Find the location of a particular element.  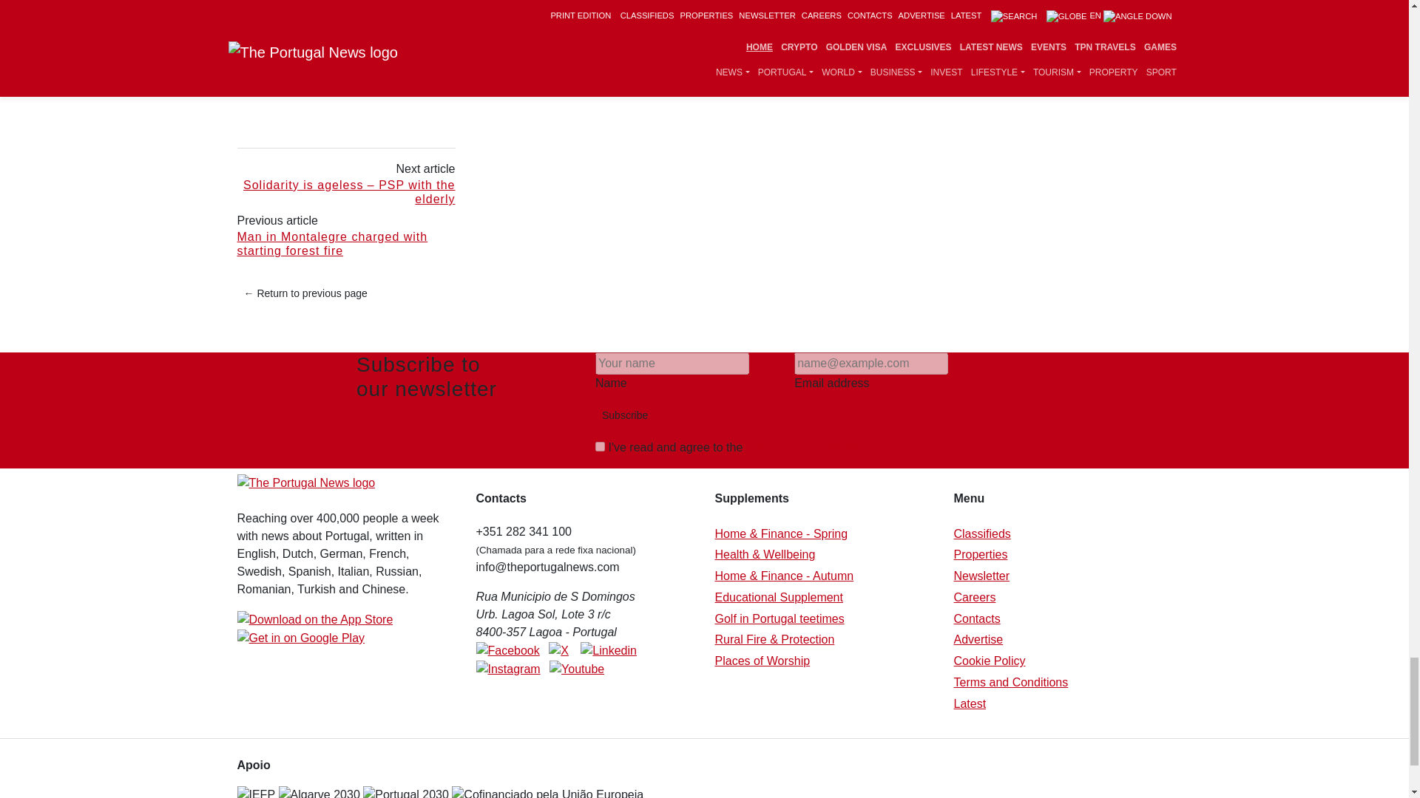

on is located at coordinates (599, 446).